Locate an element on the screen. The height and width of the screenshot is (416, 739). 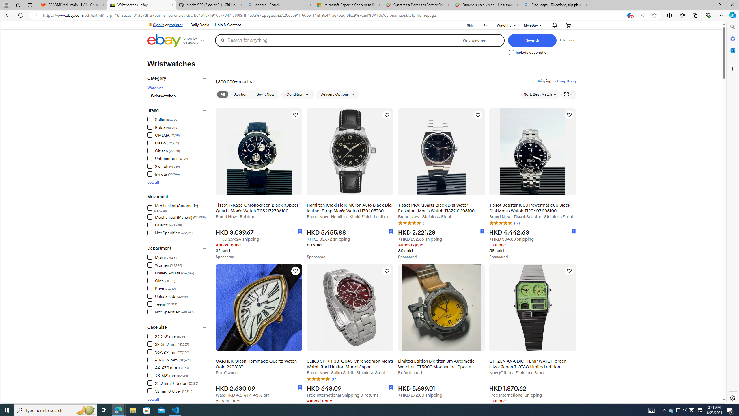
32-35.9 mm (121,227) Items is located at coordinates (168, 344).